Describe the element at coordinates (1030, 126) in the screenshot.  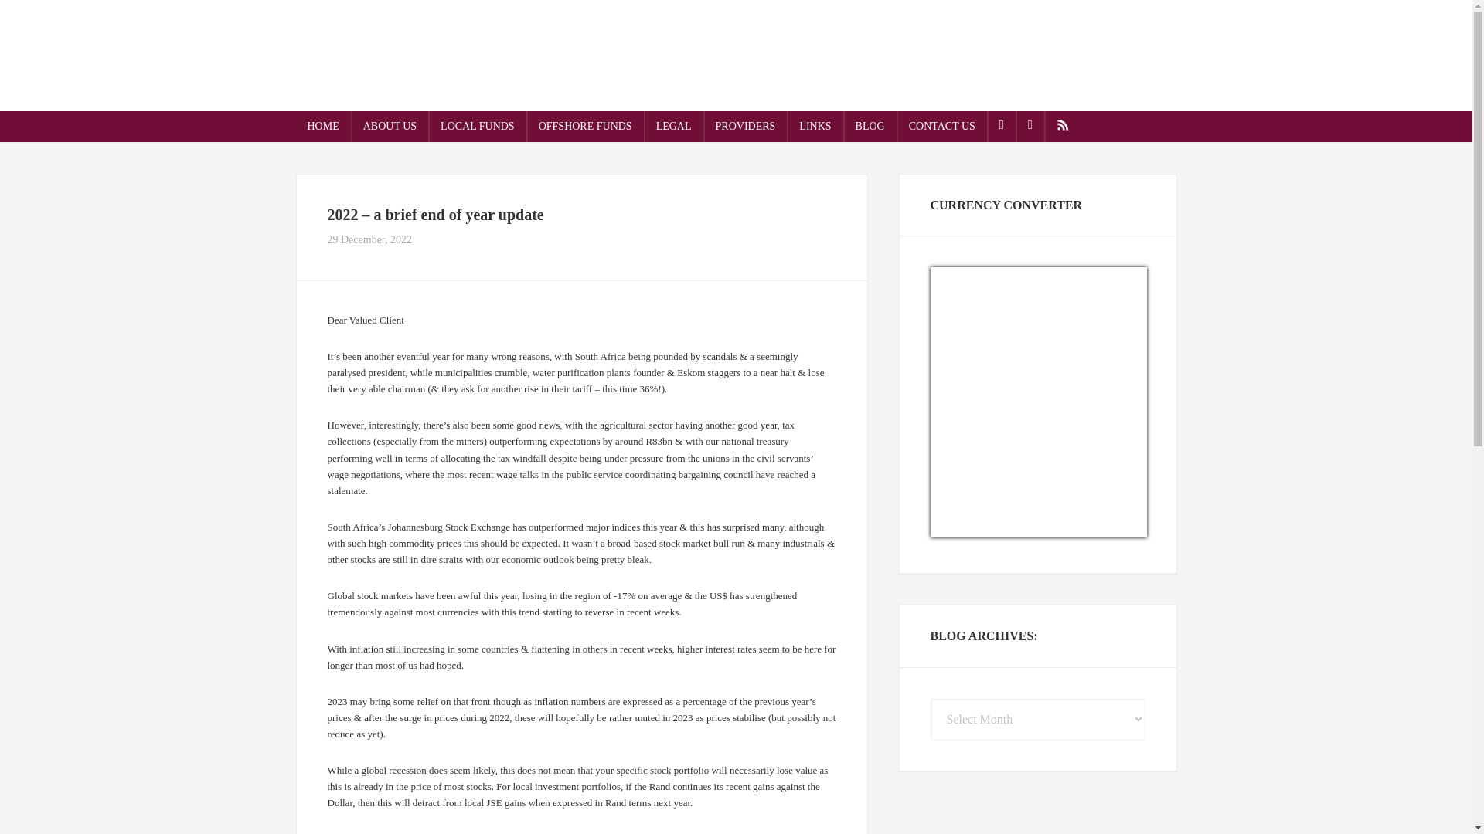
I see `LINKEDIN` at that location.